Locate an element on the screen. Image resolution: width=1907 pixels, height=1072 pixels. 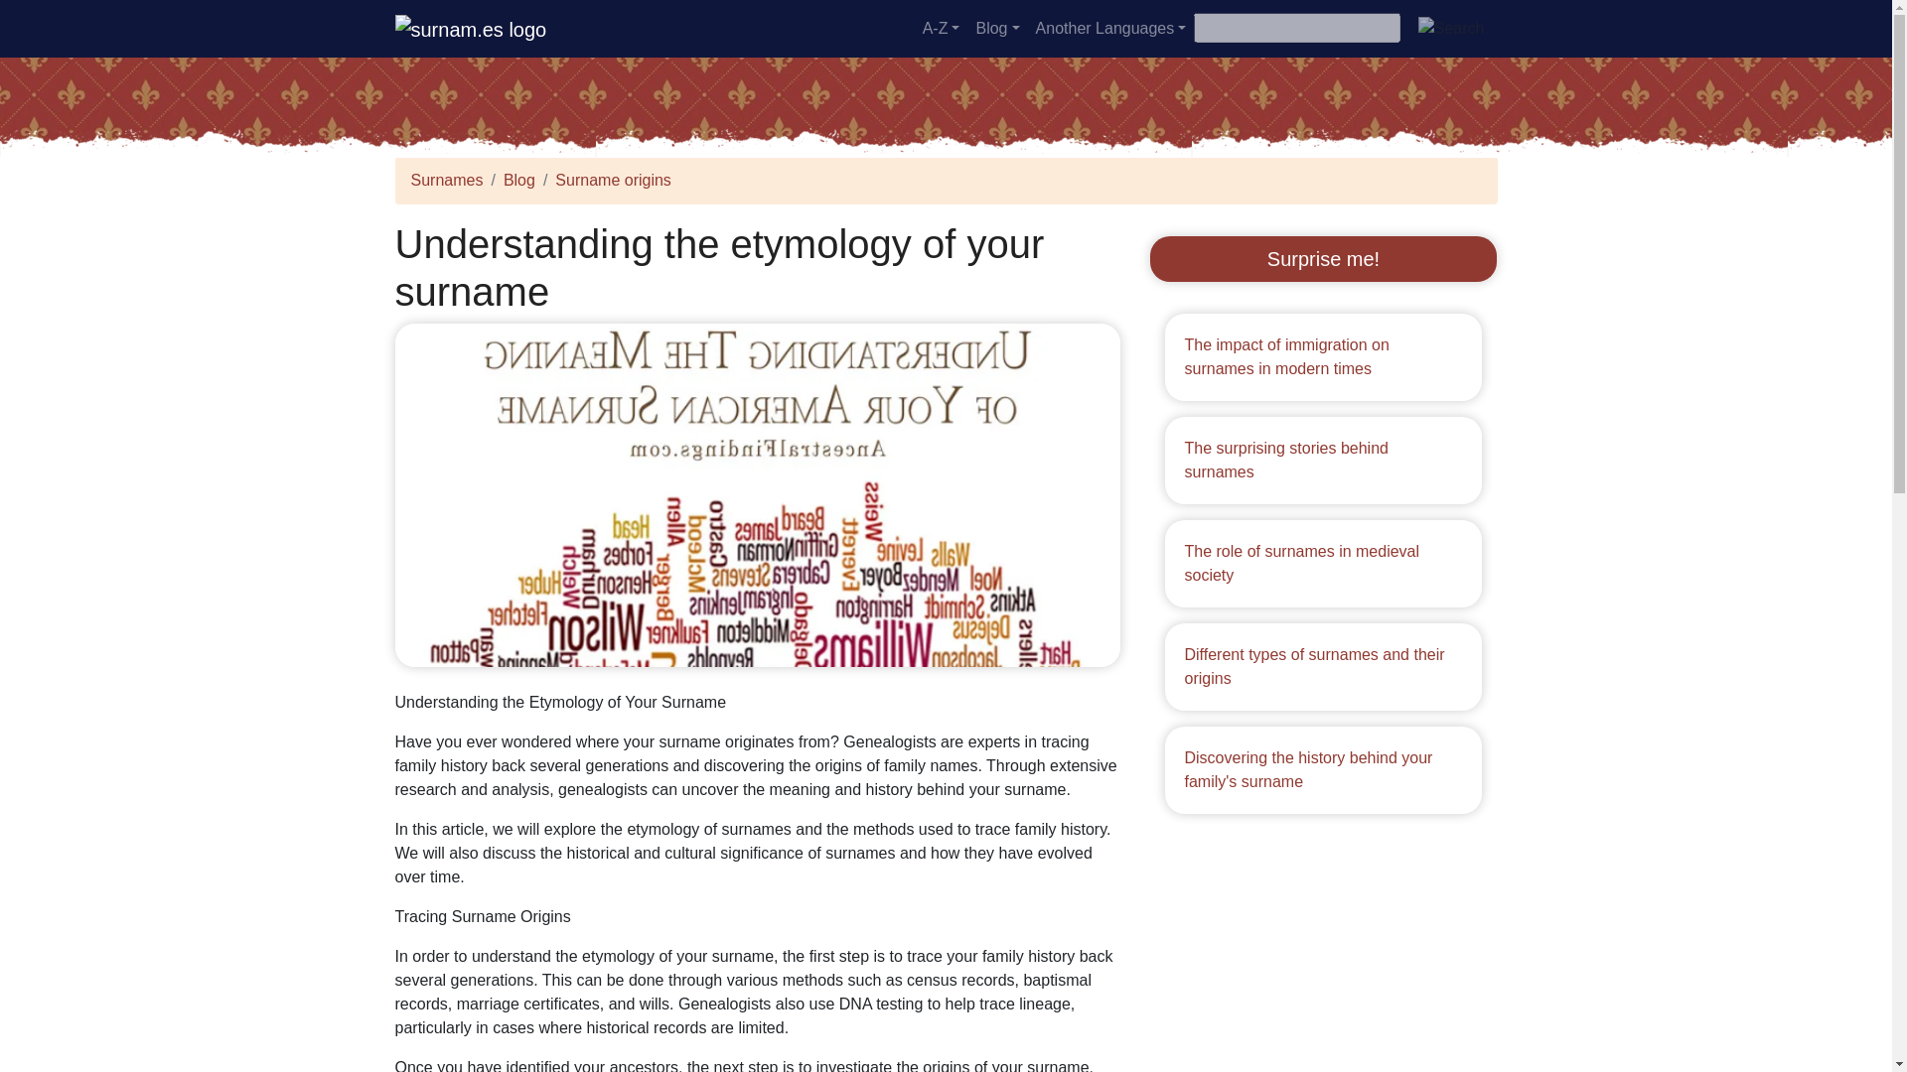
Blog is located at coordinates (997, 28).